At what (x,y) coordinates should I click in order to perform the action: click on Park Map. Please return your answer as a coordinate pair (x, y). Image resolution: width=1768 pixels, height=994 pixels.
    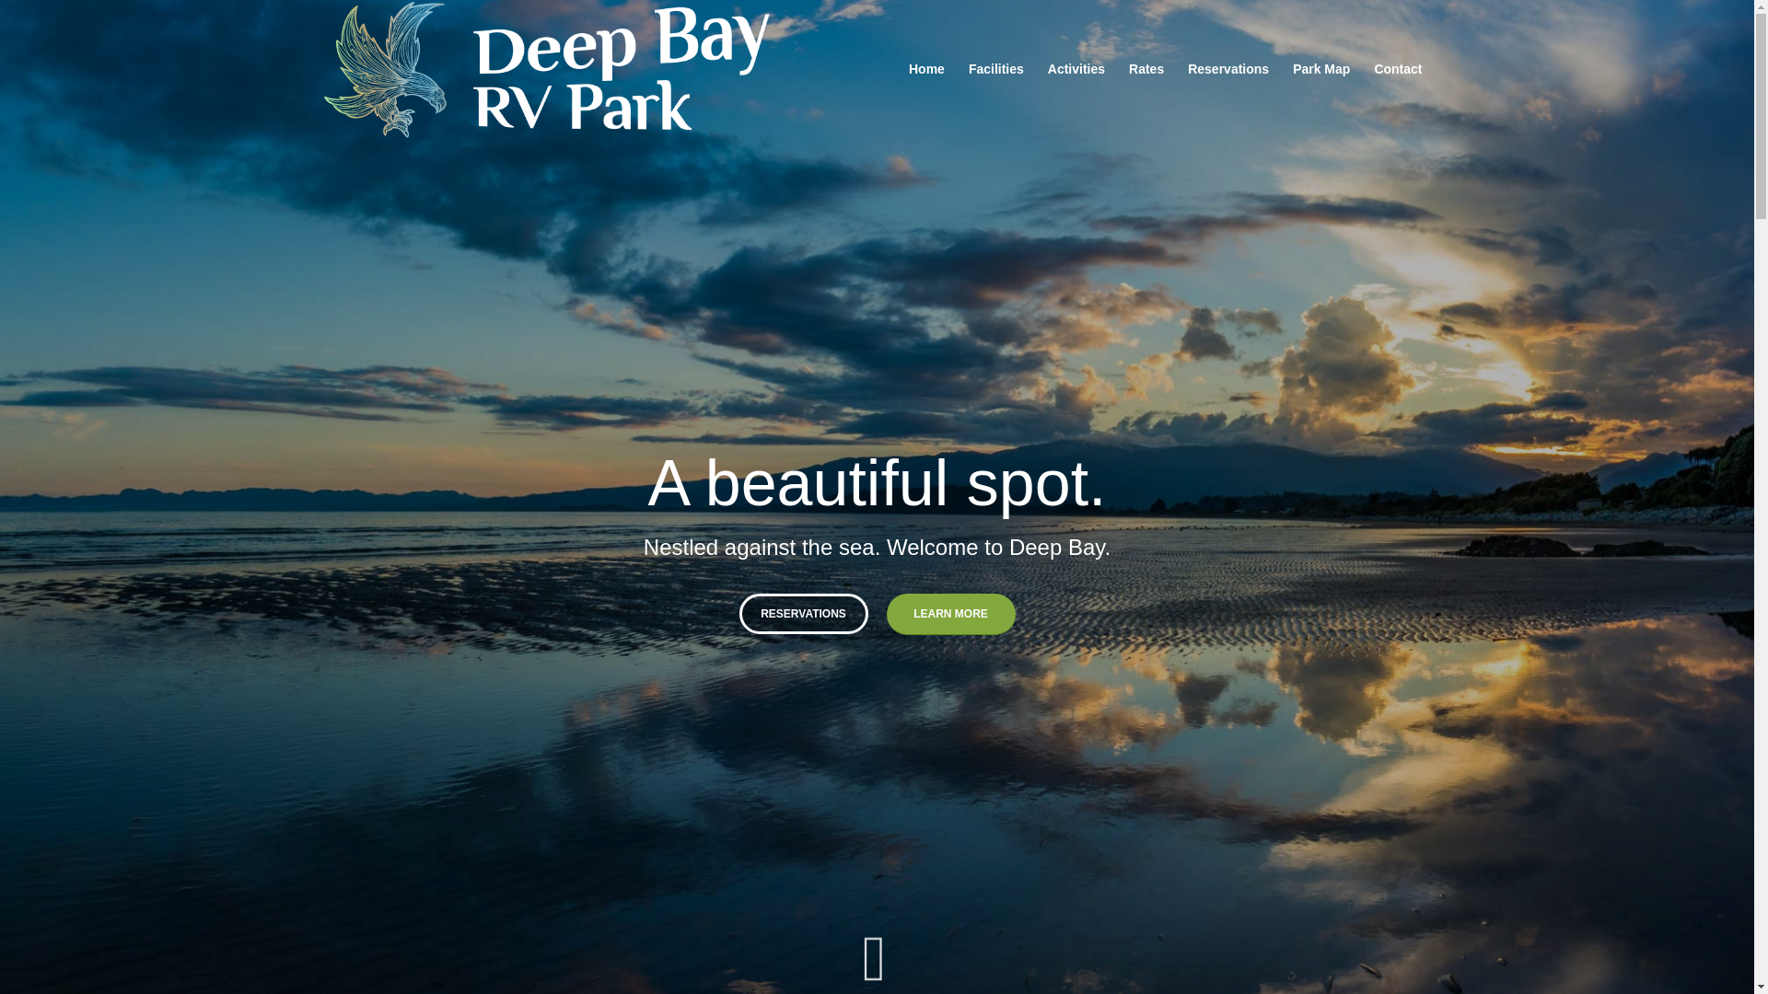
    Looking at the image, I should click on (1320, 69).